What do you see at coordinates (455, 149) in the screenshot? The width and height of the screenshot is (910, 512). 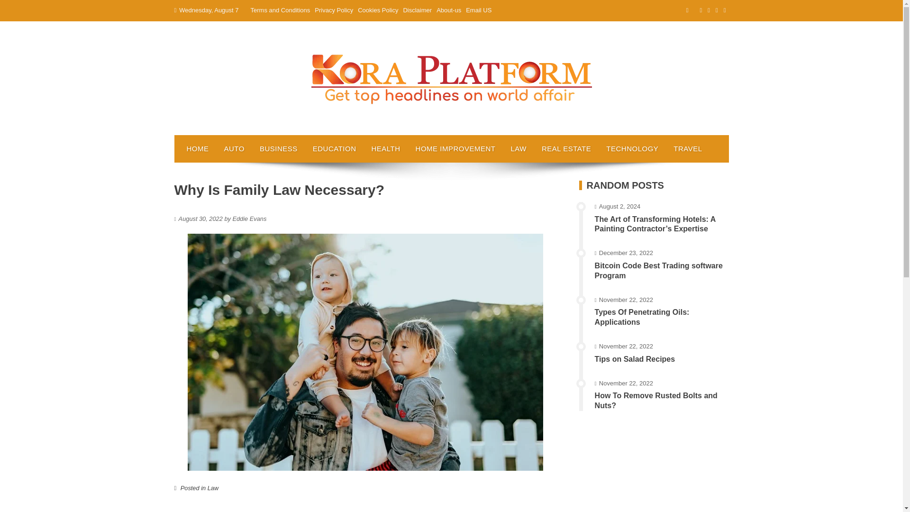 I see `HOME IMPROVEMENT` at bounding box center [455, 149].